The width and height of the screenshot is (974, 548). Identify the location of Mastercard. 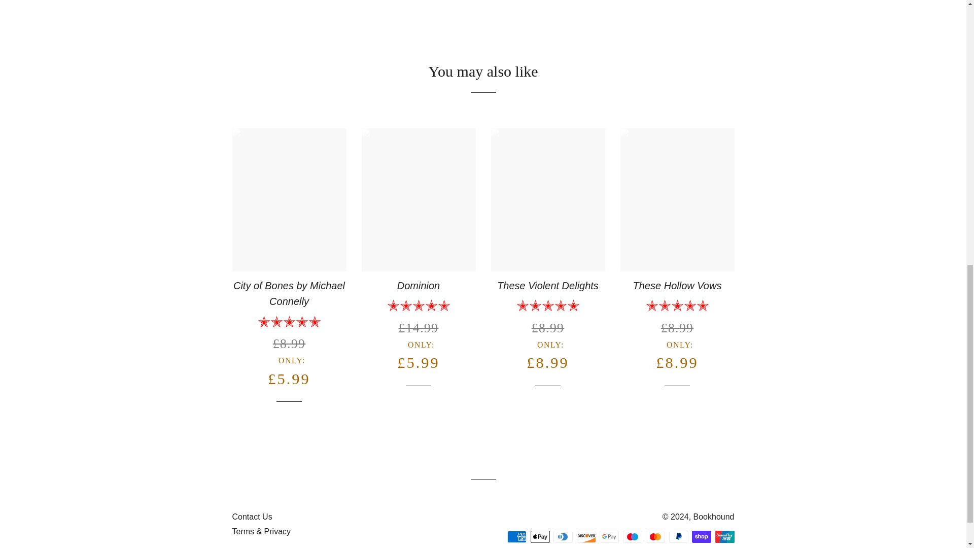
(655, 537).